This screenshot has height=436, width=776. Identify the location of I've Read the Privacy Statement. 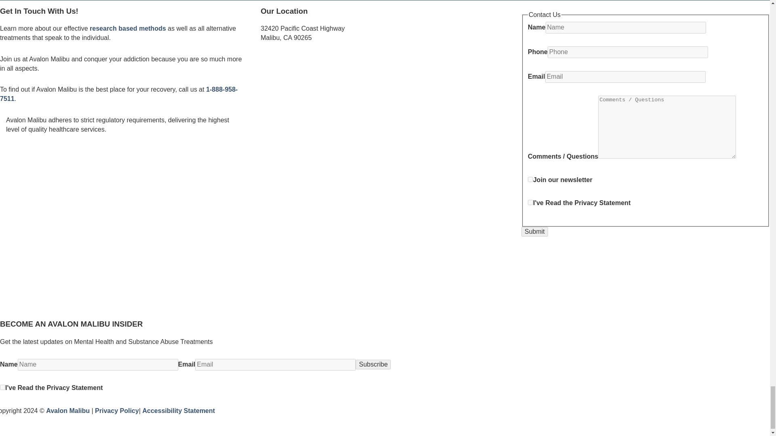
(530, 202).